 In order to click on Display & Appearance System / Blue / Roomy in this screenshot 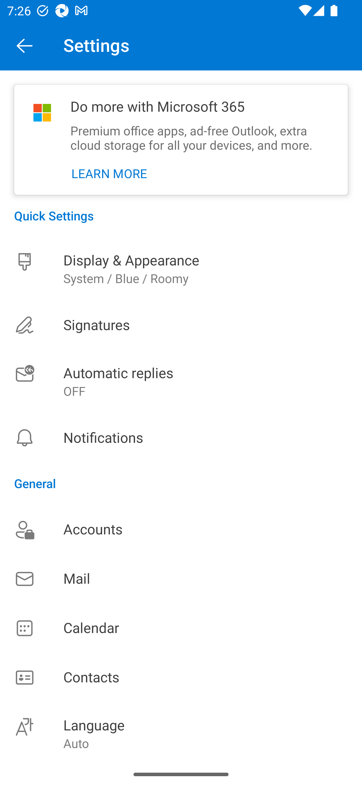, I will do `click(181, 269)`.